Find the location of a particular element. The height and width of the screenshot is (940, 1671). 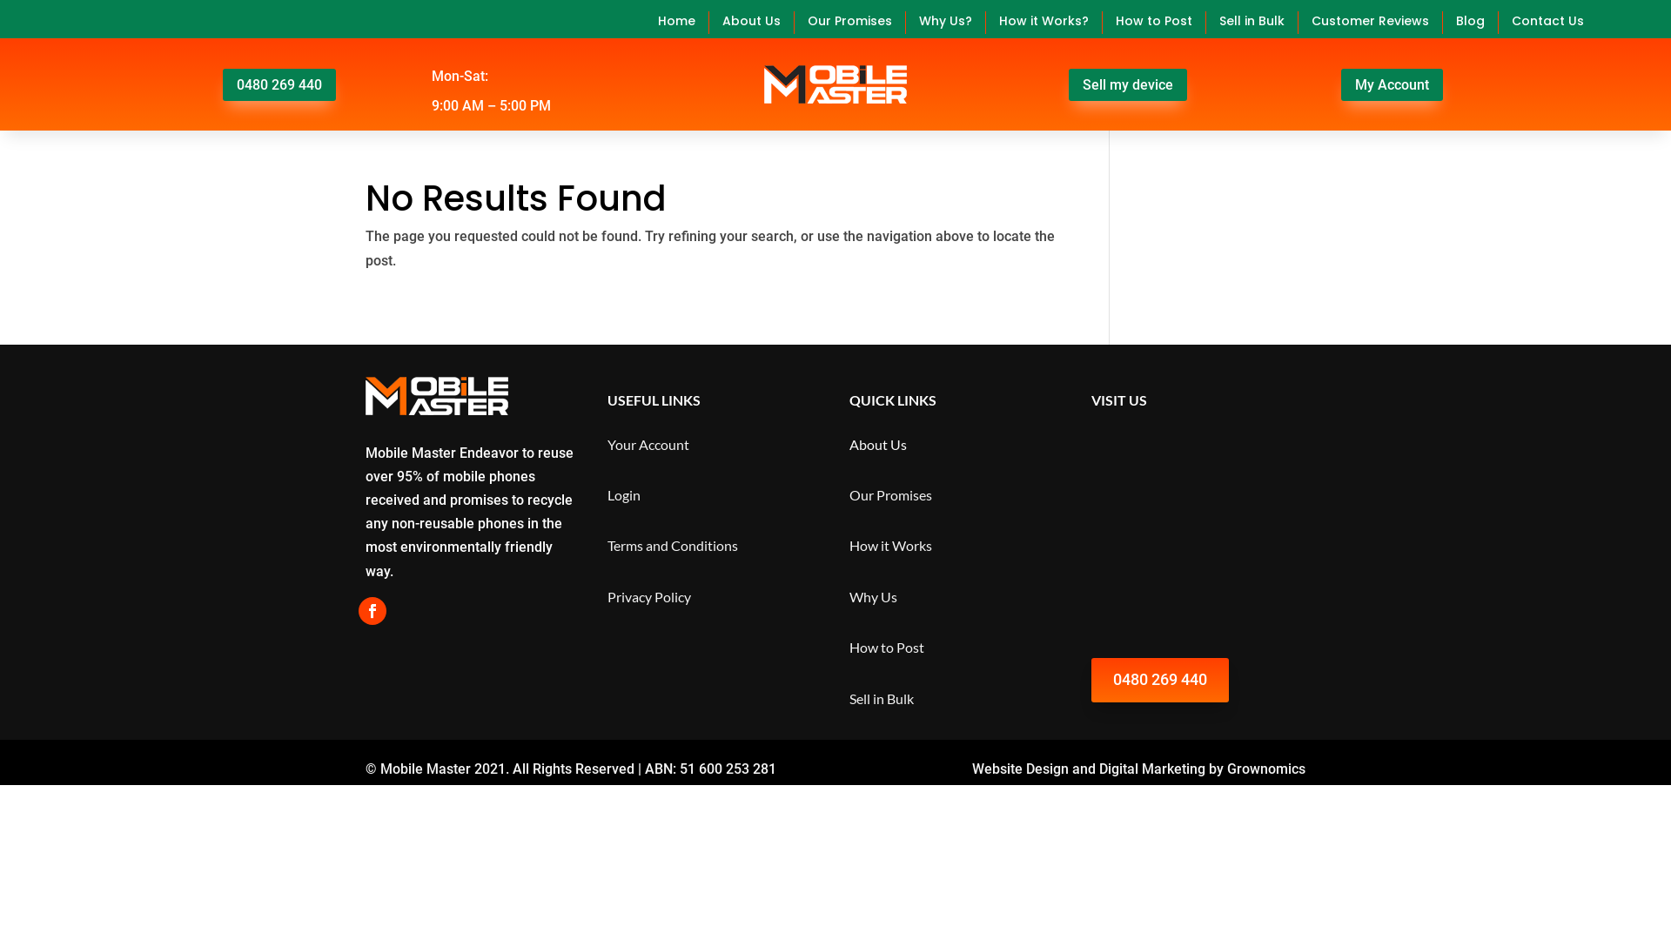

Your Account is located at coordinates (648, 444).